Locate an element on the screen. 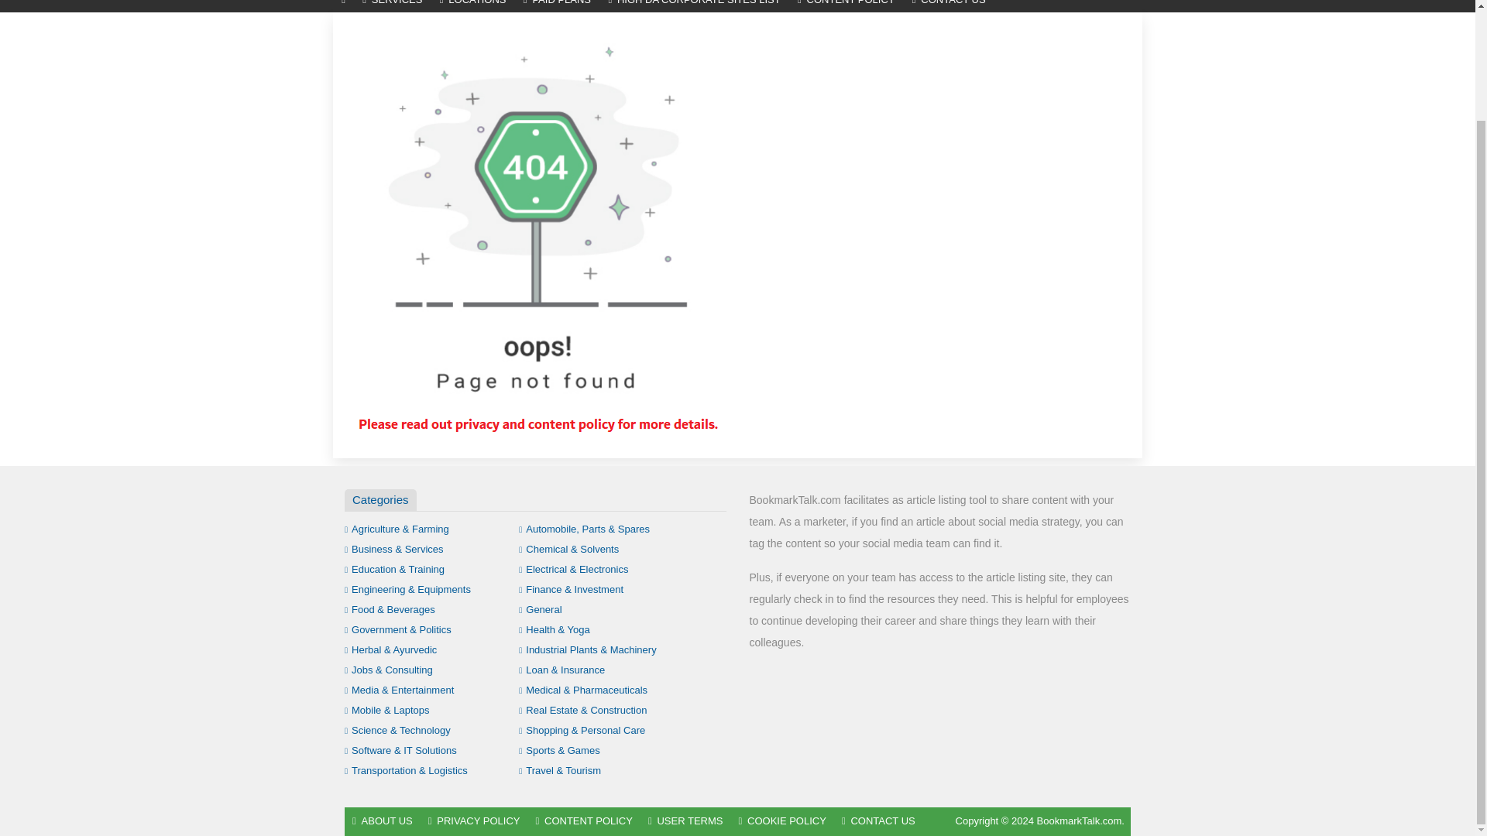  HOME is located at coordinates (343, 6).